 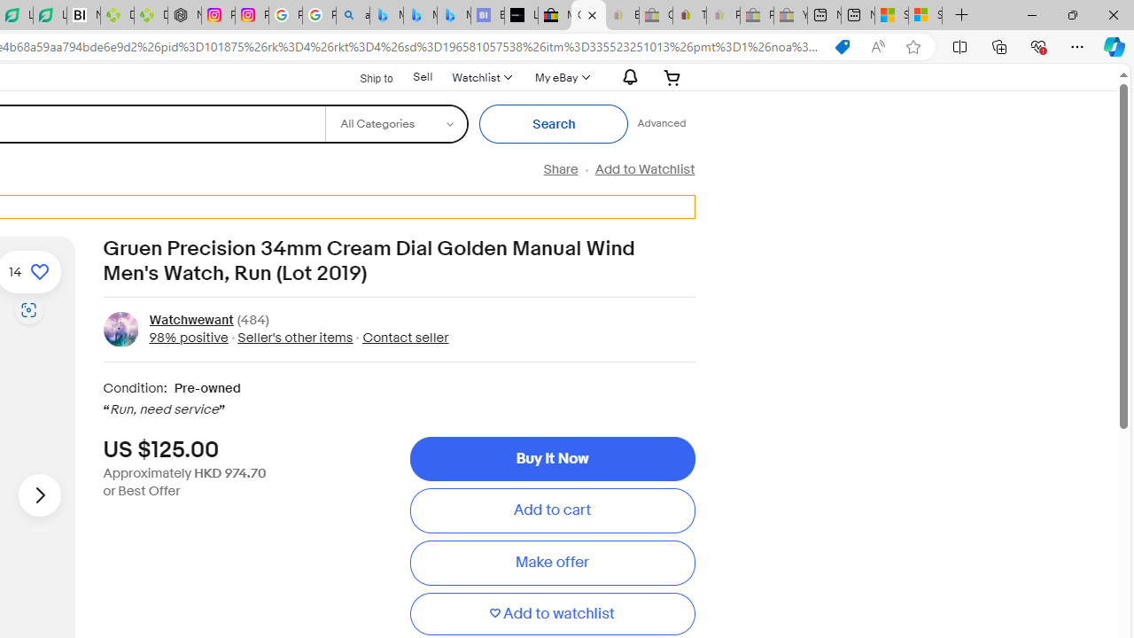 I want to click on Threats and offensive language policy | eBay, so click(x=689, y=16).